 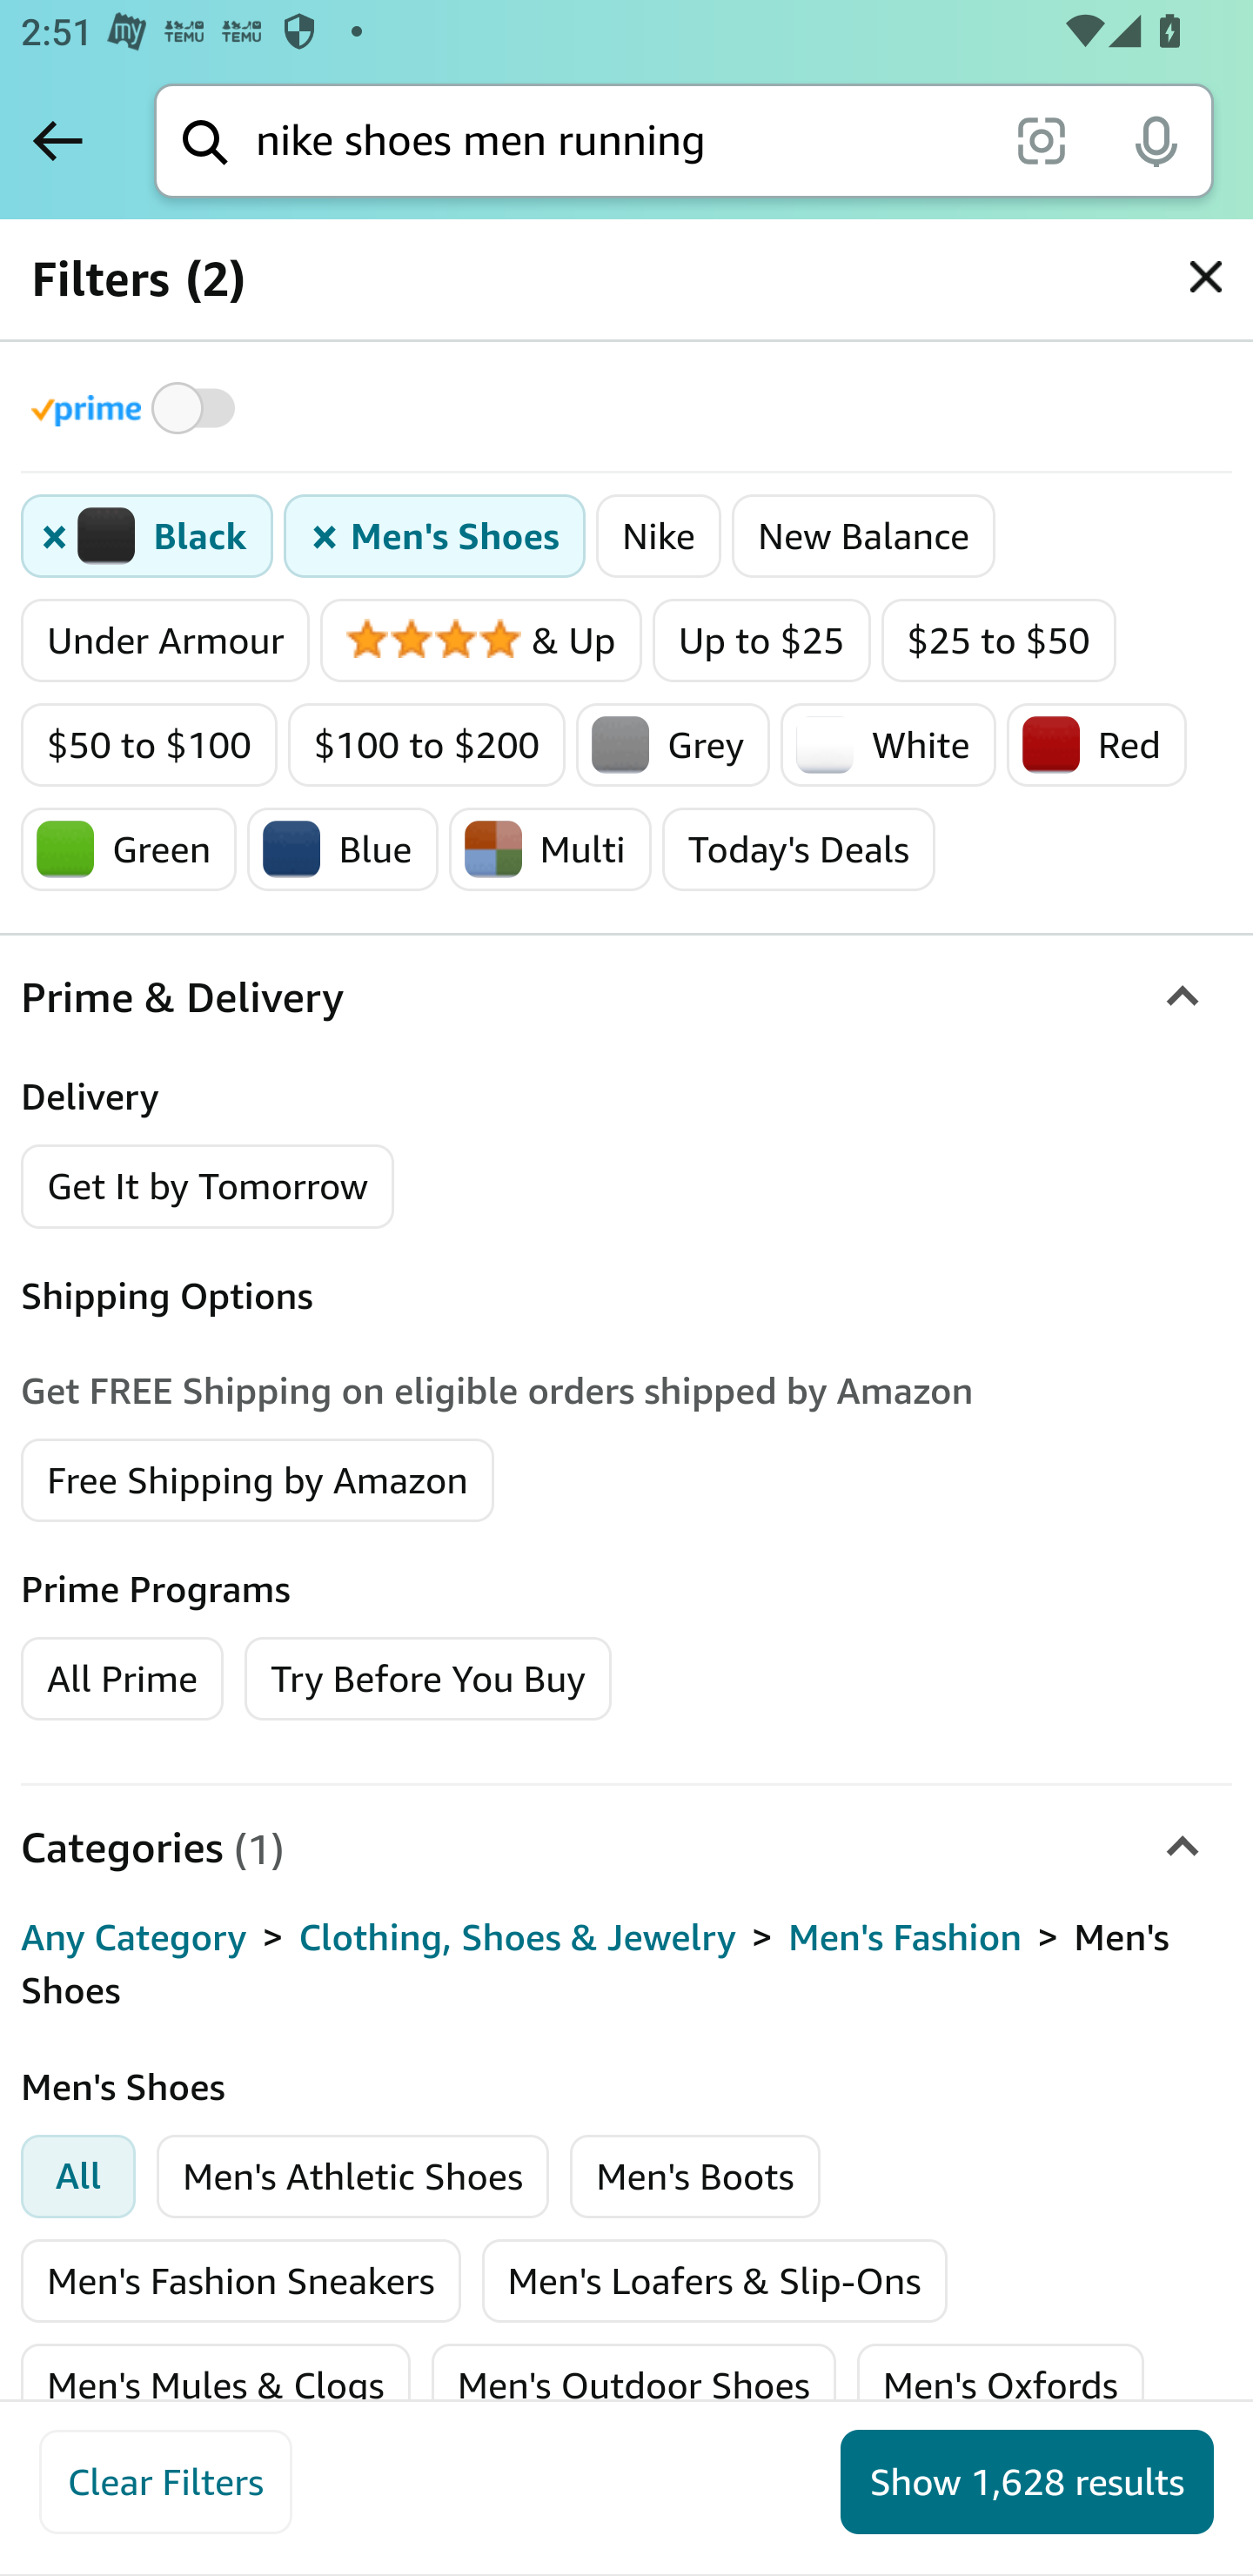 What do you see at coordinates (673, 745) in the screenshot?
I see `Grey Grey Grey Grey` at bounding box center [673, 745].